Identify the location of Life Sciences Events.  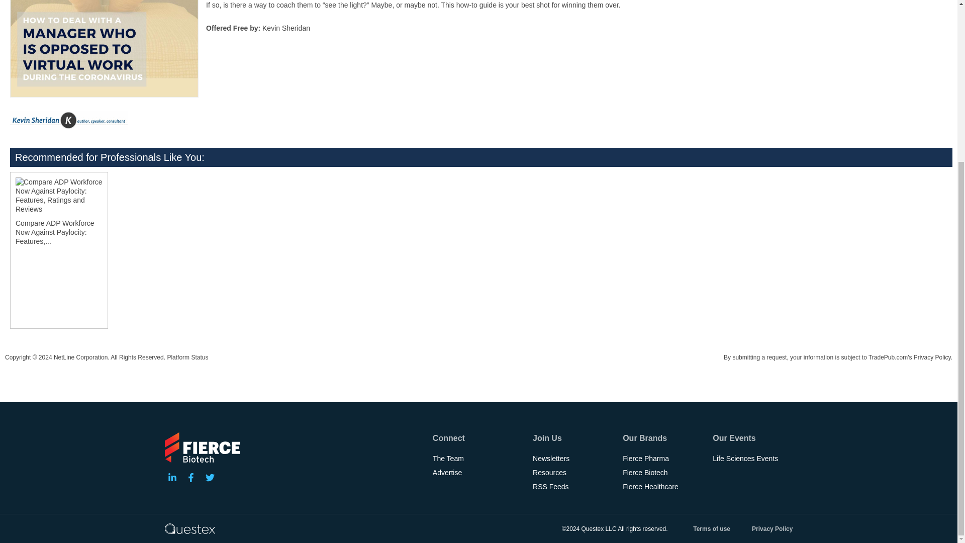
(752, 458).